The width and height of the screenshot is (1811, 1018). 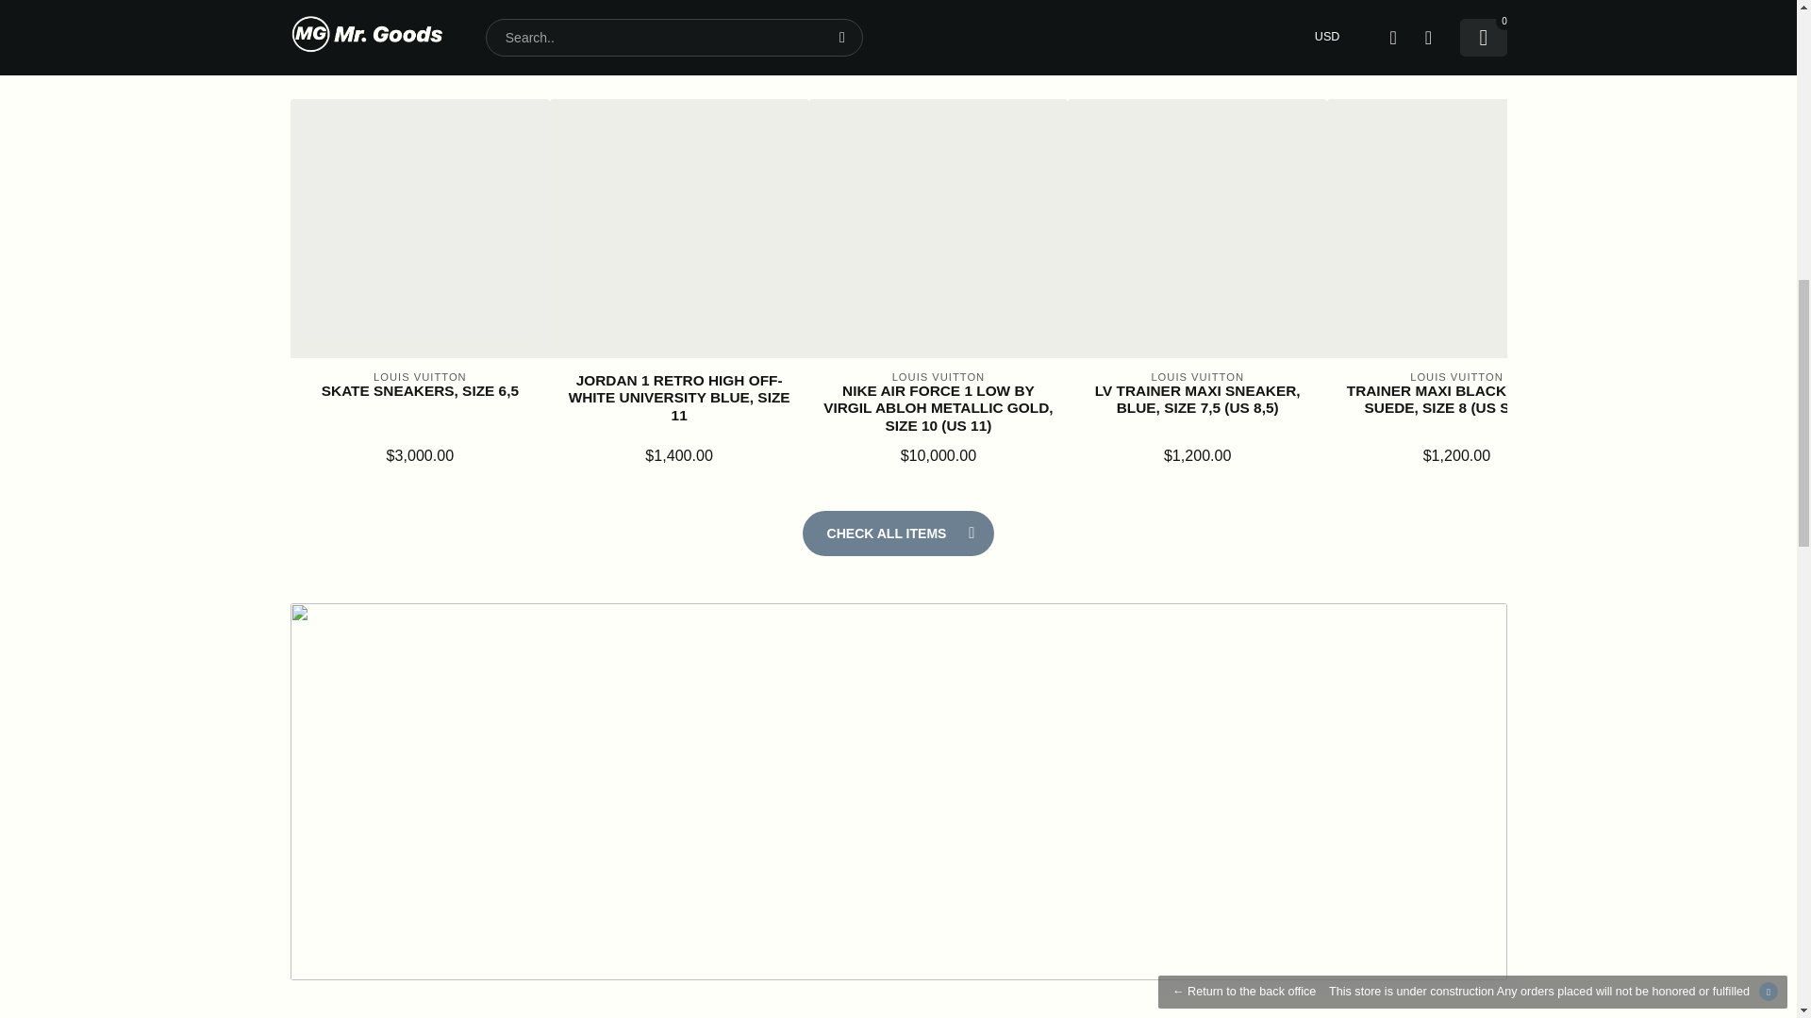 What do you see at coordinates (679, 398) in the screenshot?
I see `Jordan 1 Retro High Off-White University Blue, size 11` at bounding box center [679, 398].